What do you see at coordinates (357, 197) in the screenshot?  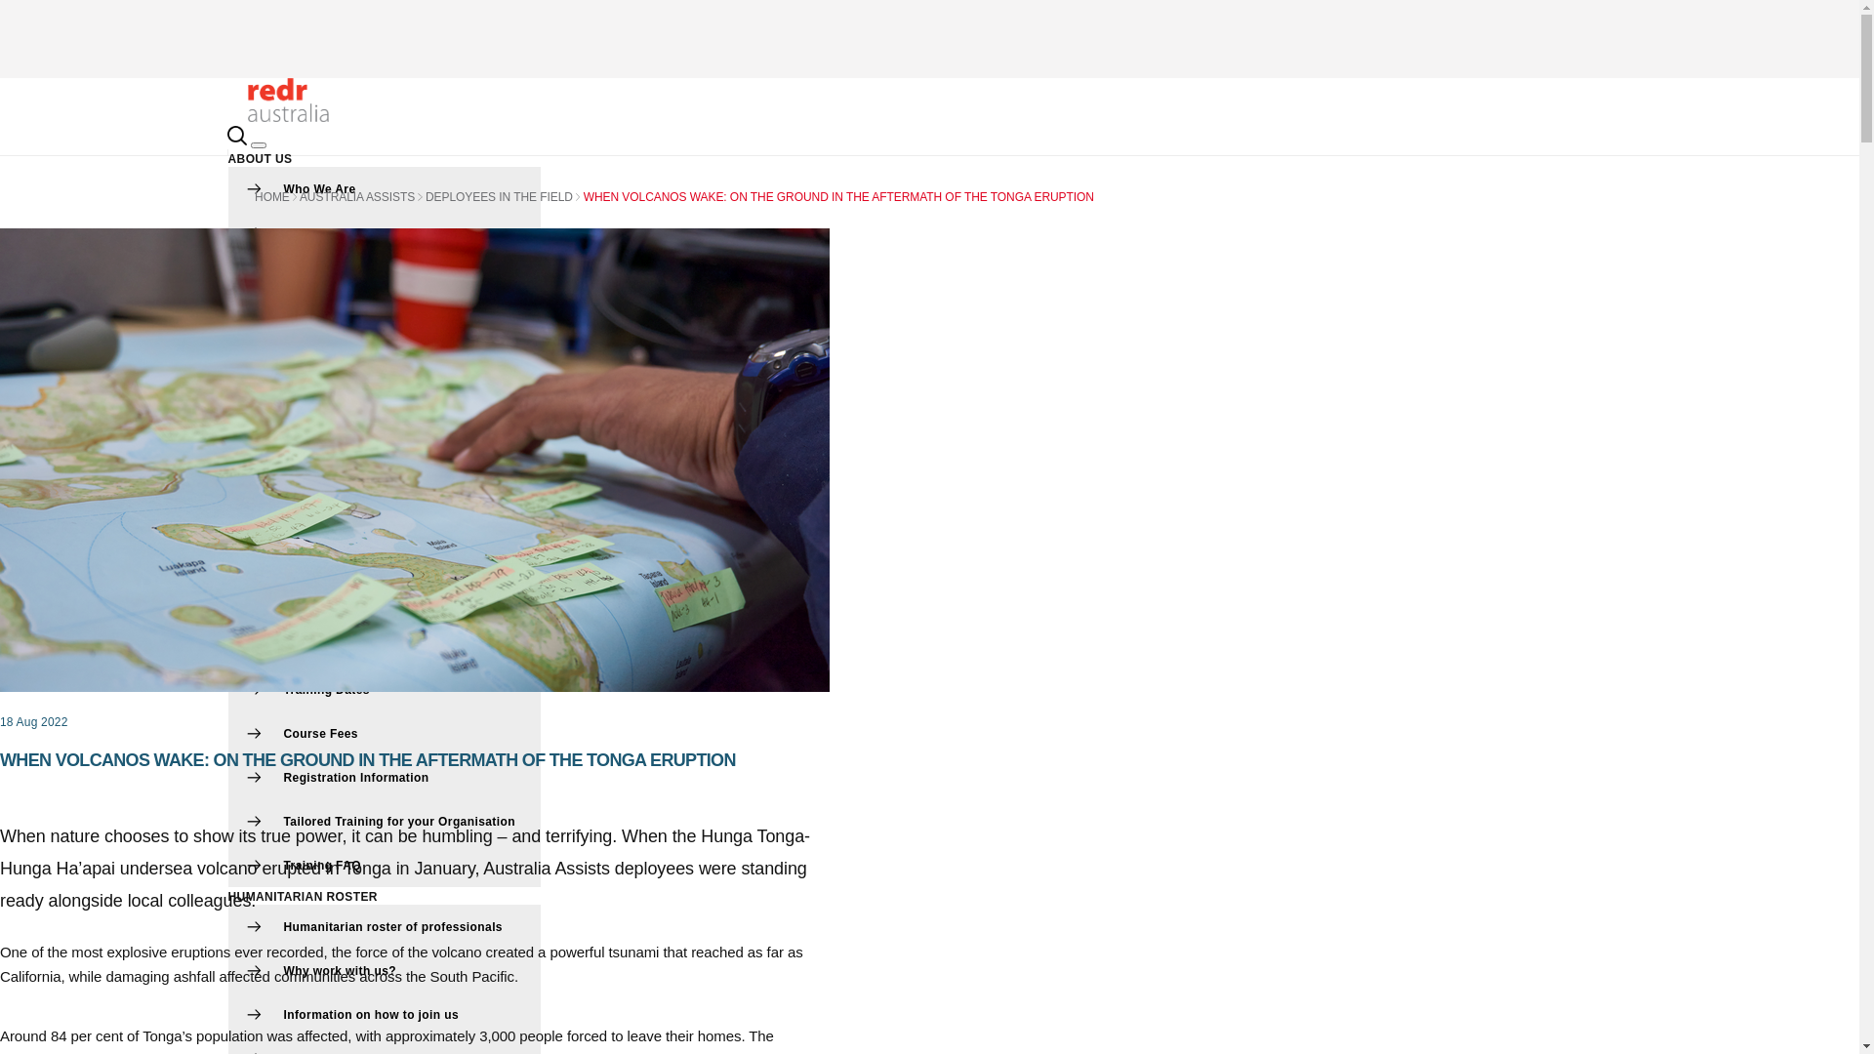 I see `AUSTRALIA ASSISTS` at bounding box center [357, 197].